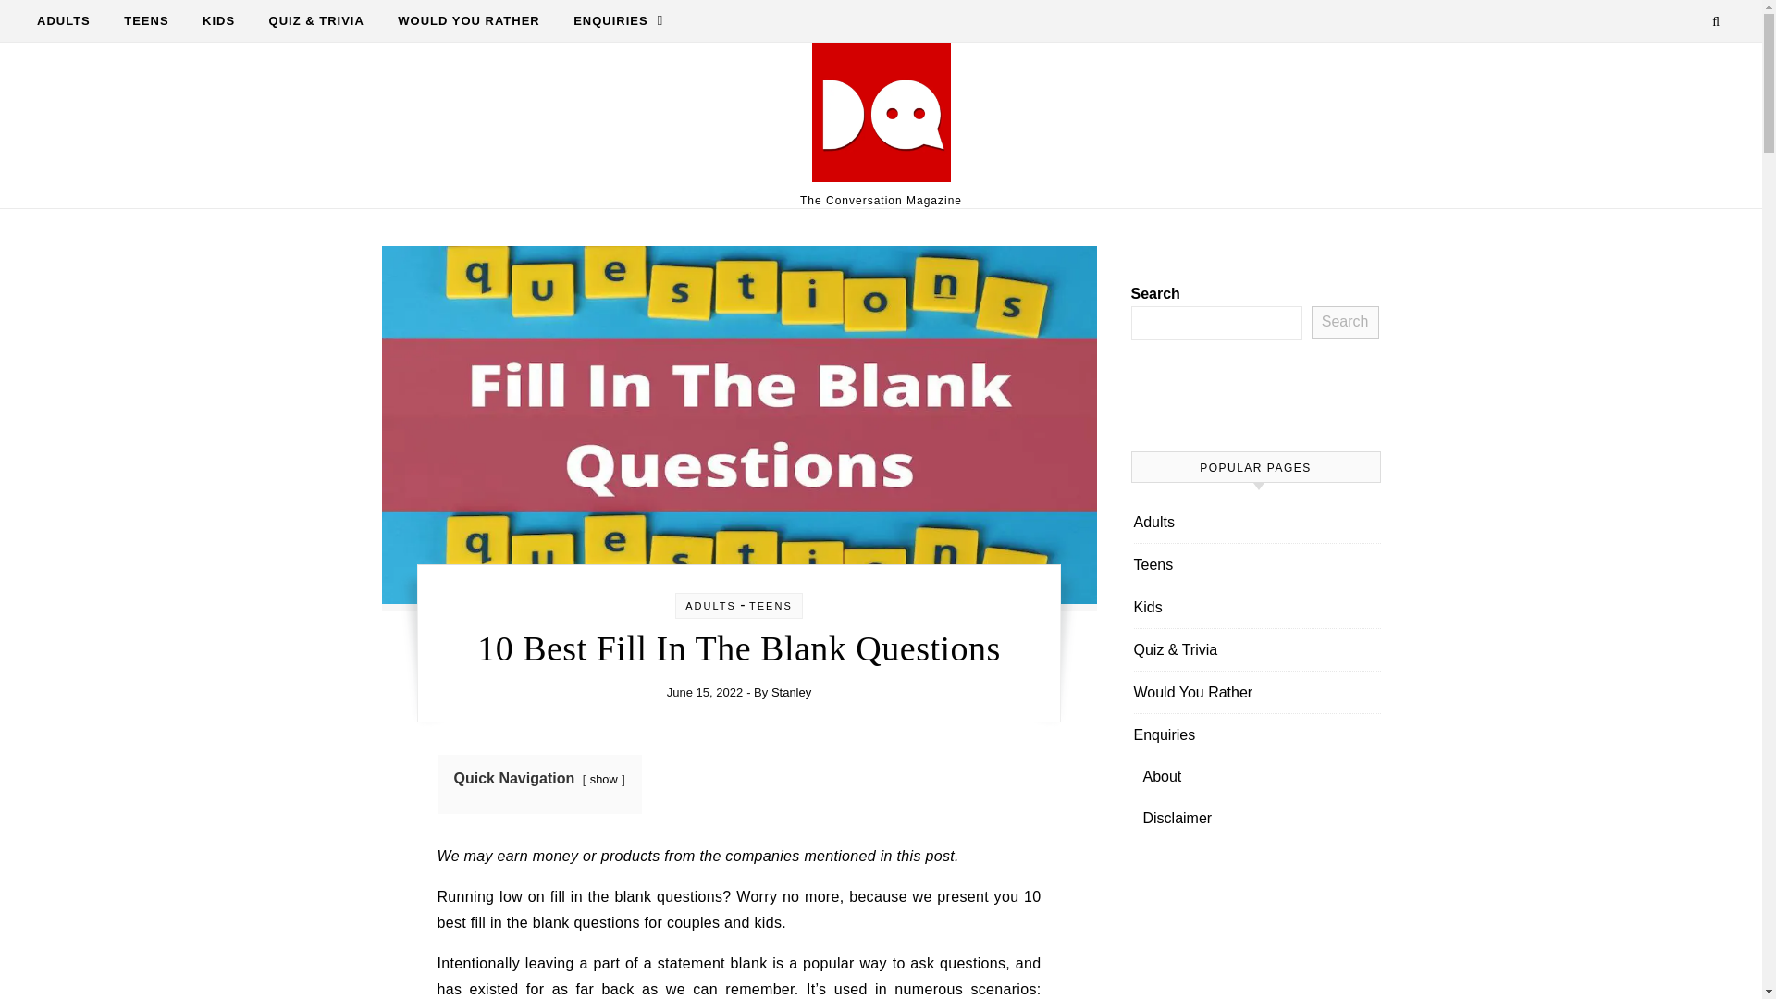 The image size is (1776, 999). Describe the element at coordinates (468, 21) in the screenshot. I see `WOULD YOU RATHER` at that location.